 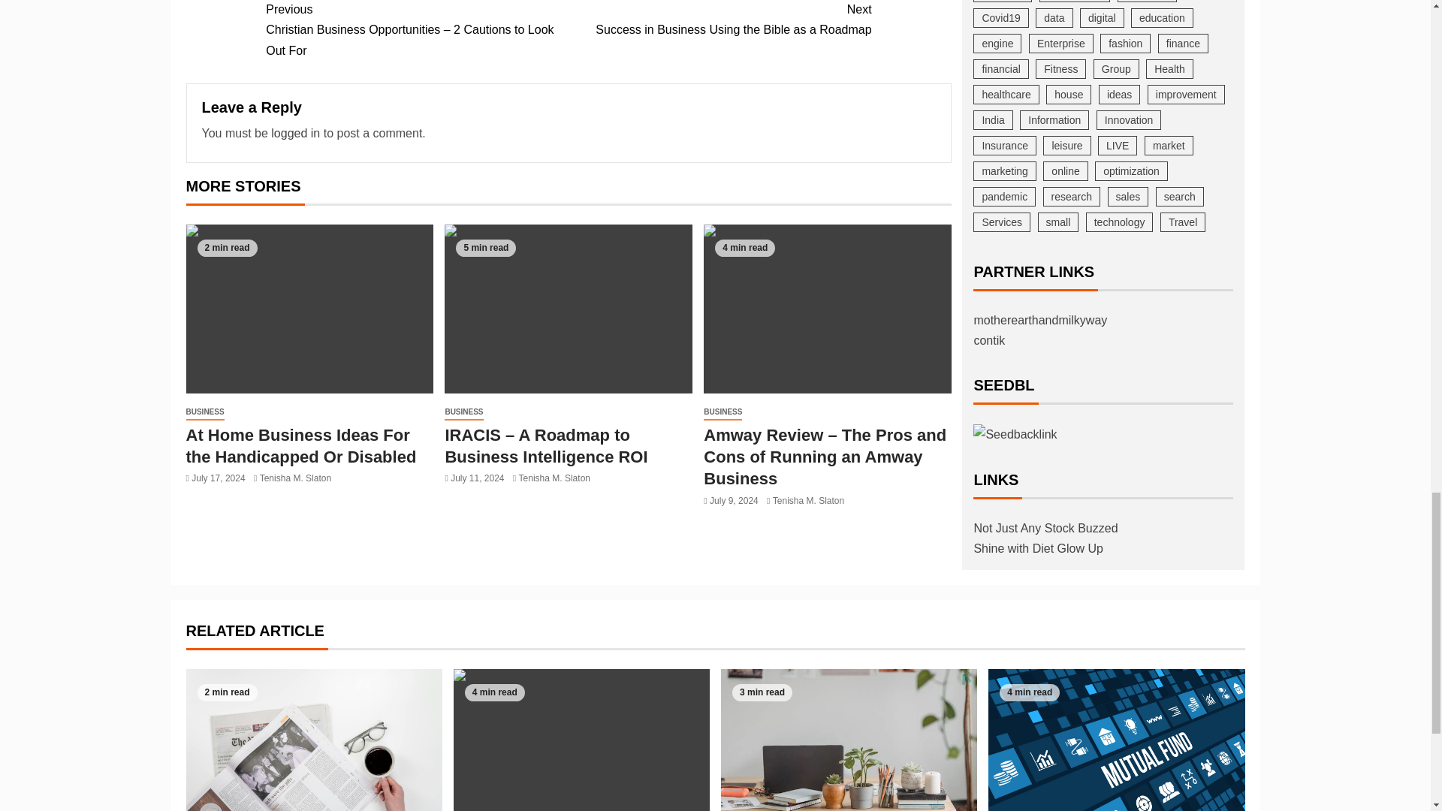 I want to click on BUSINESS, so click(x=309, y=309).